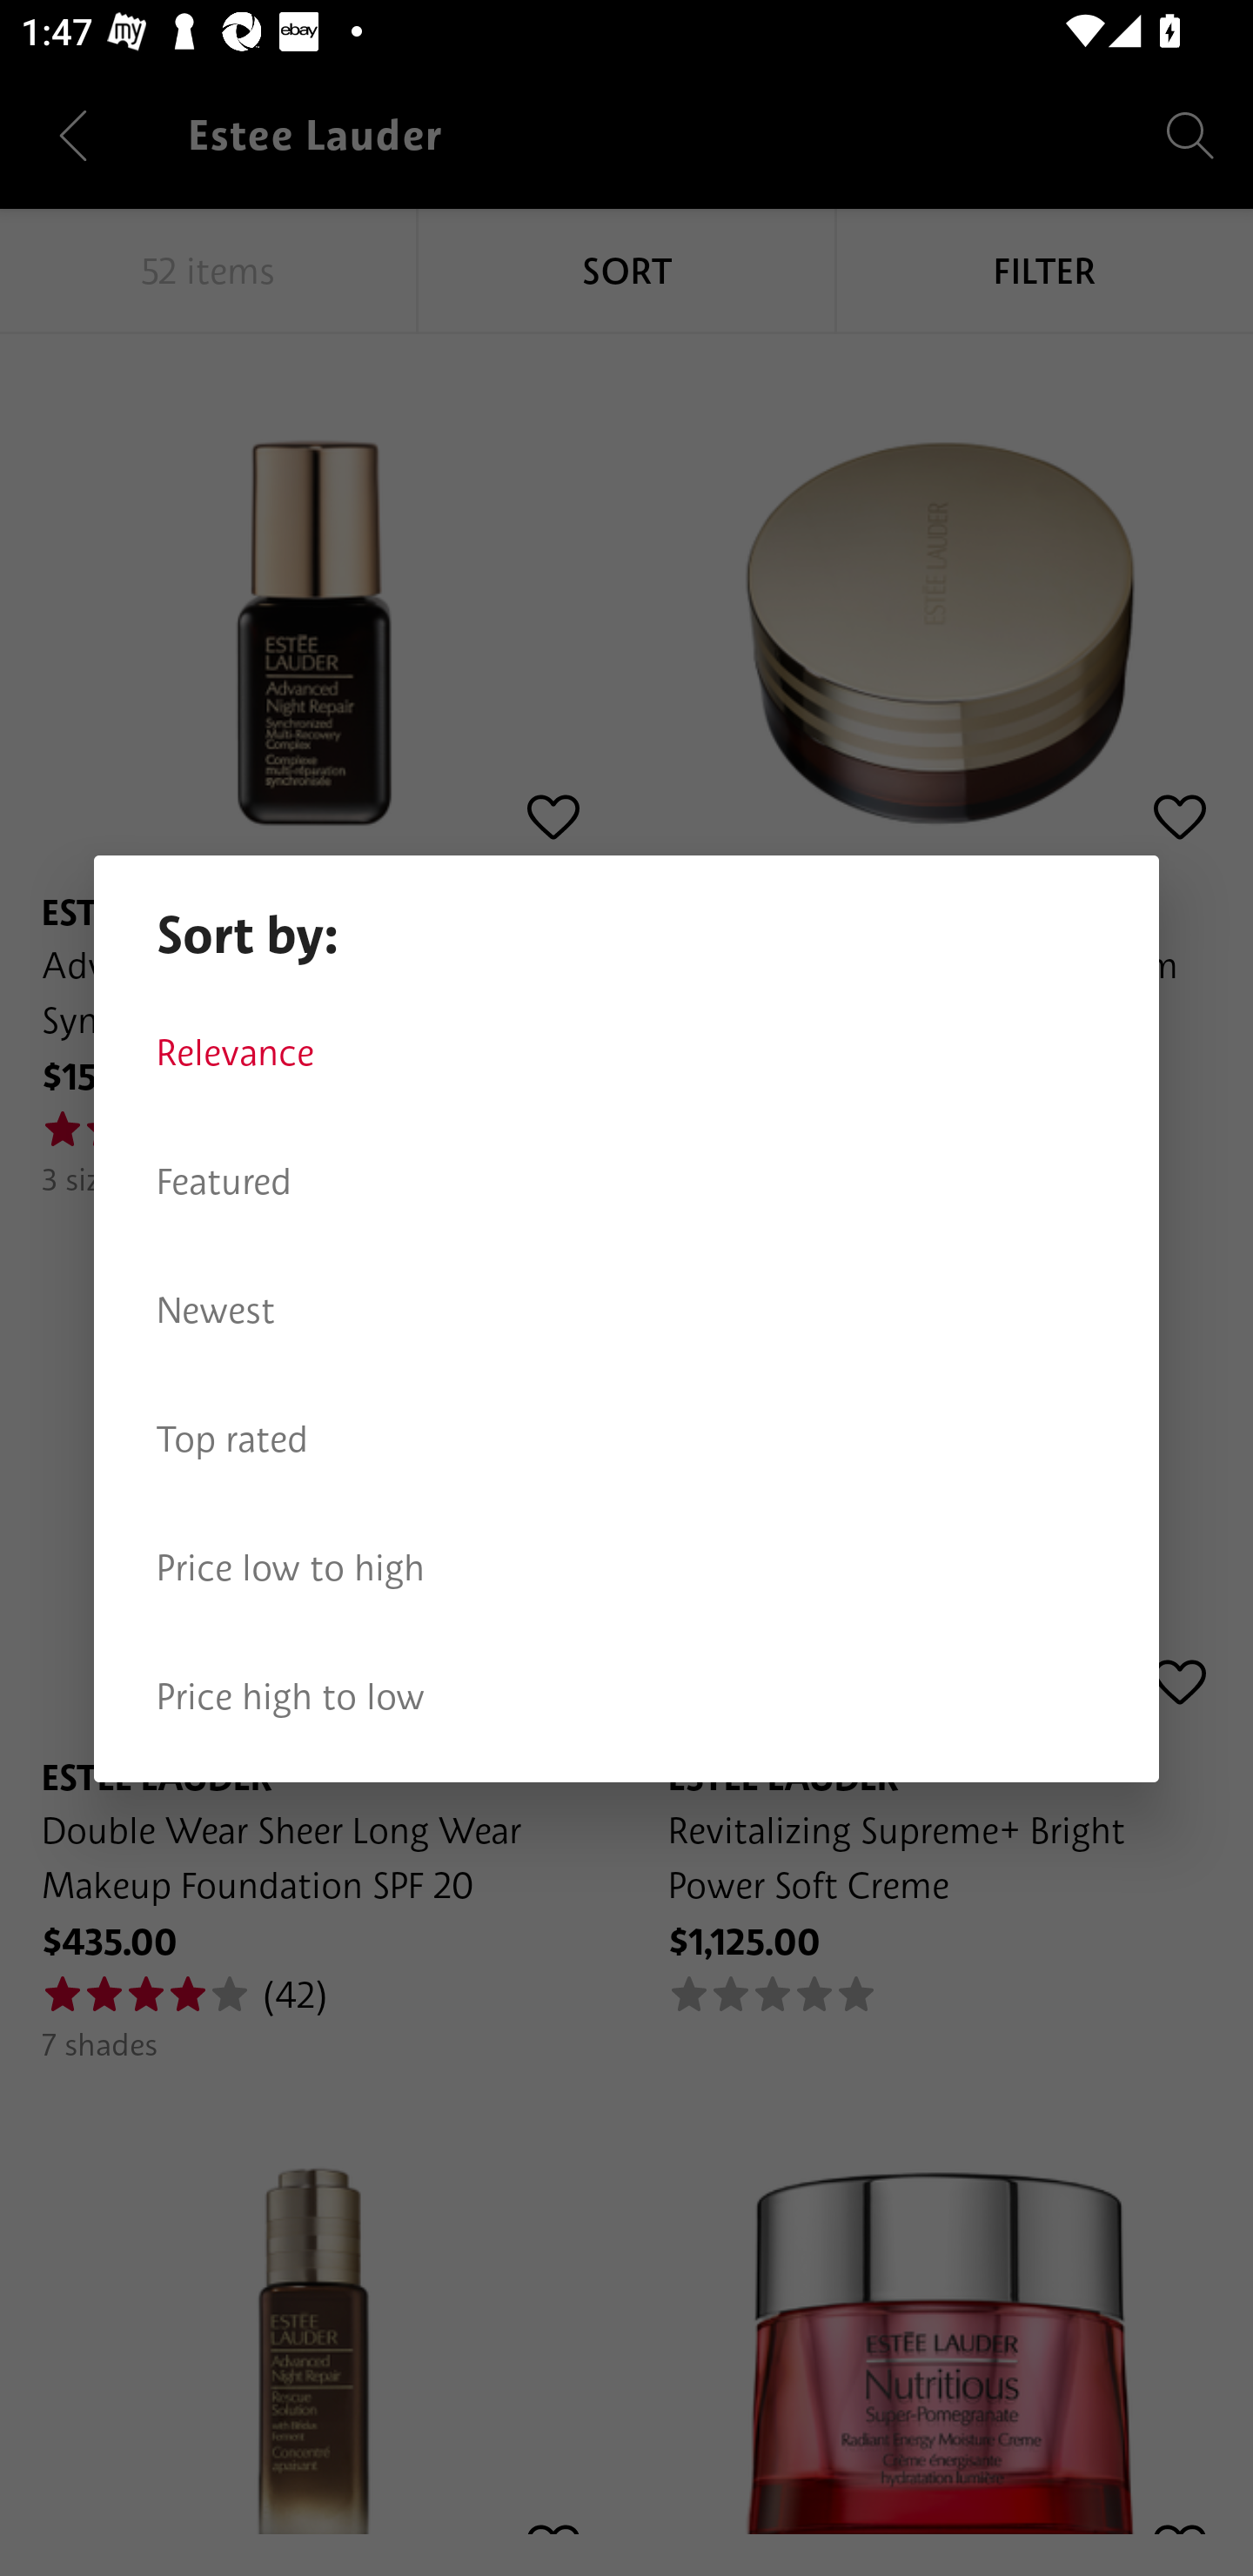 The width and height of the screenshot is (1253, 2576). What do you see at coordinates (626, 1311) in the screenshot?
I see `Newest` at bounding box center [626, 1311].